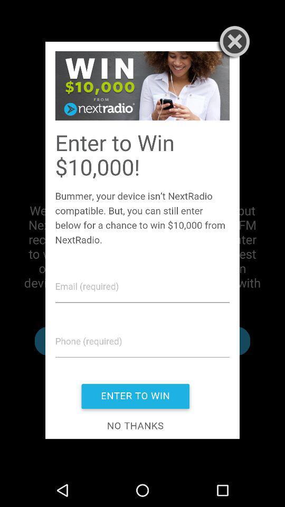  Describe the element at coordinates (232, 43) in the screenshot. I see `close` at that location.